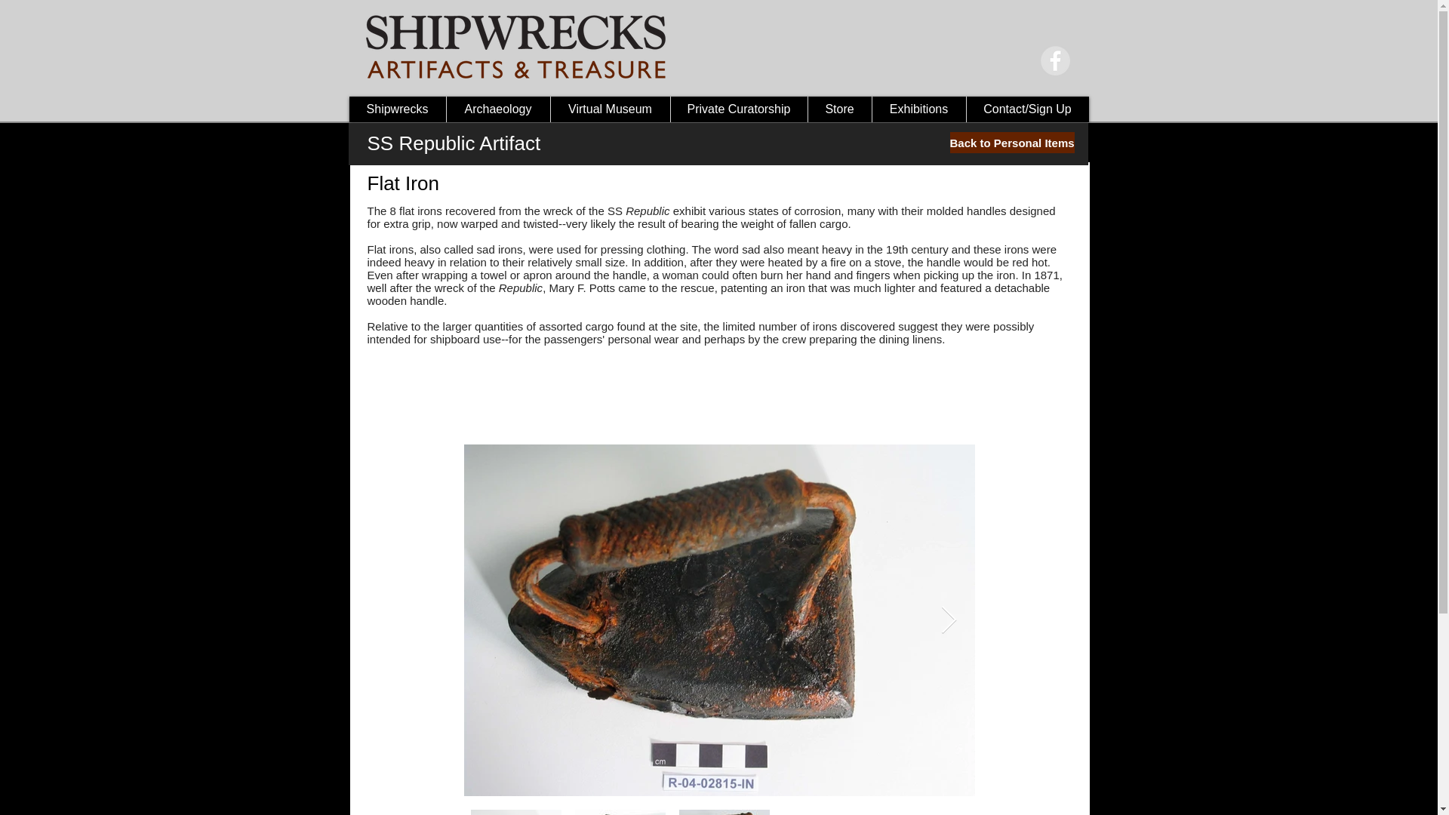  I want to click on Back to Personal Items, so click(1011, 142).